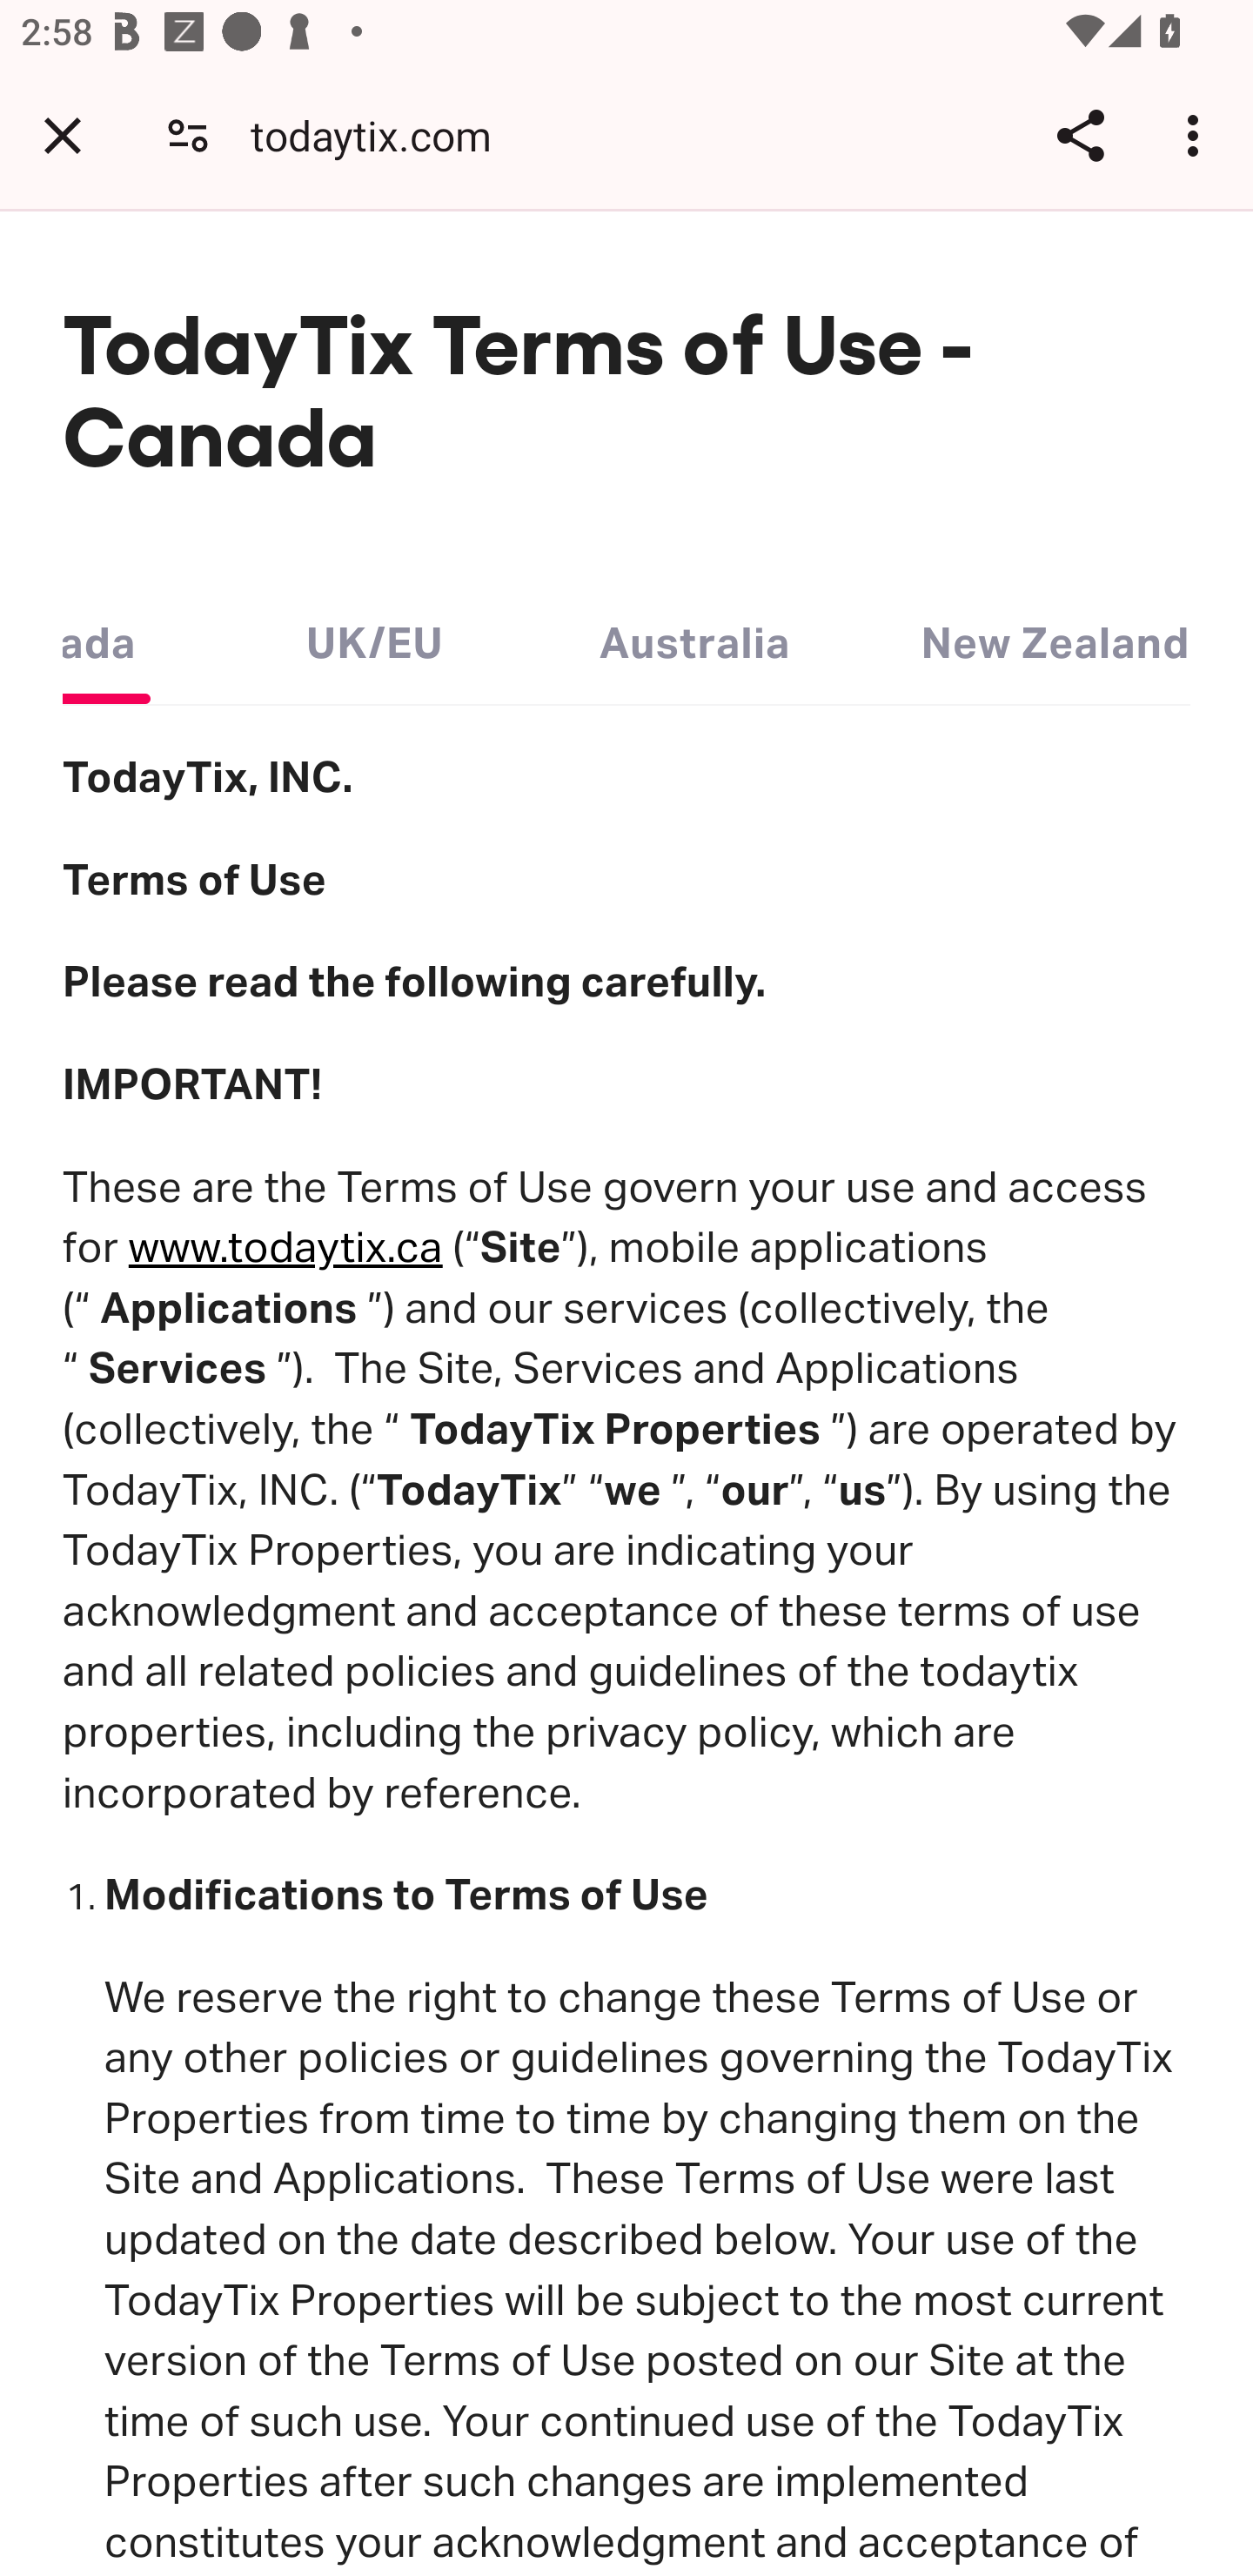 The height and width of the screenshot is (2576, 1253). I want to click on Australia, so click(694, 636).